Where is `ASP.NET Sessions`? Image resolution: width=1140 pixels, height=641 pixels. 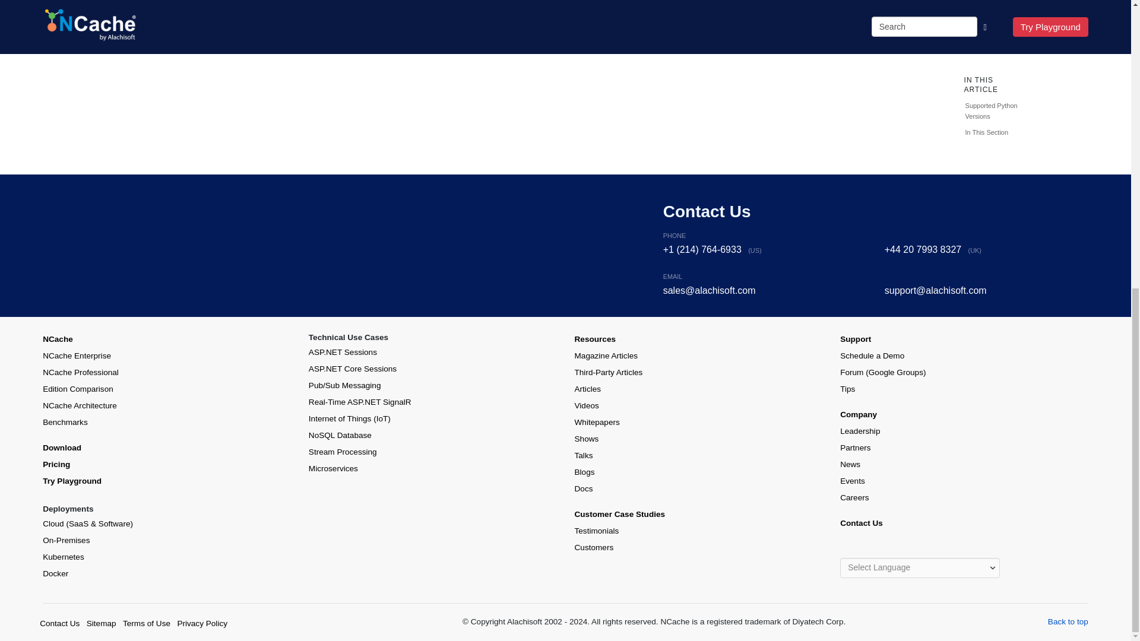 ASP.NET Sessions is located at coordinates (343, 352).